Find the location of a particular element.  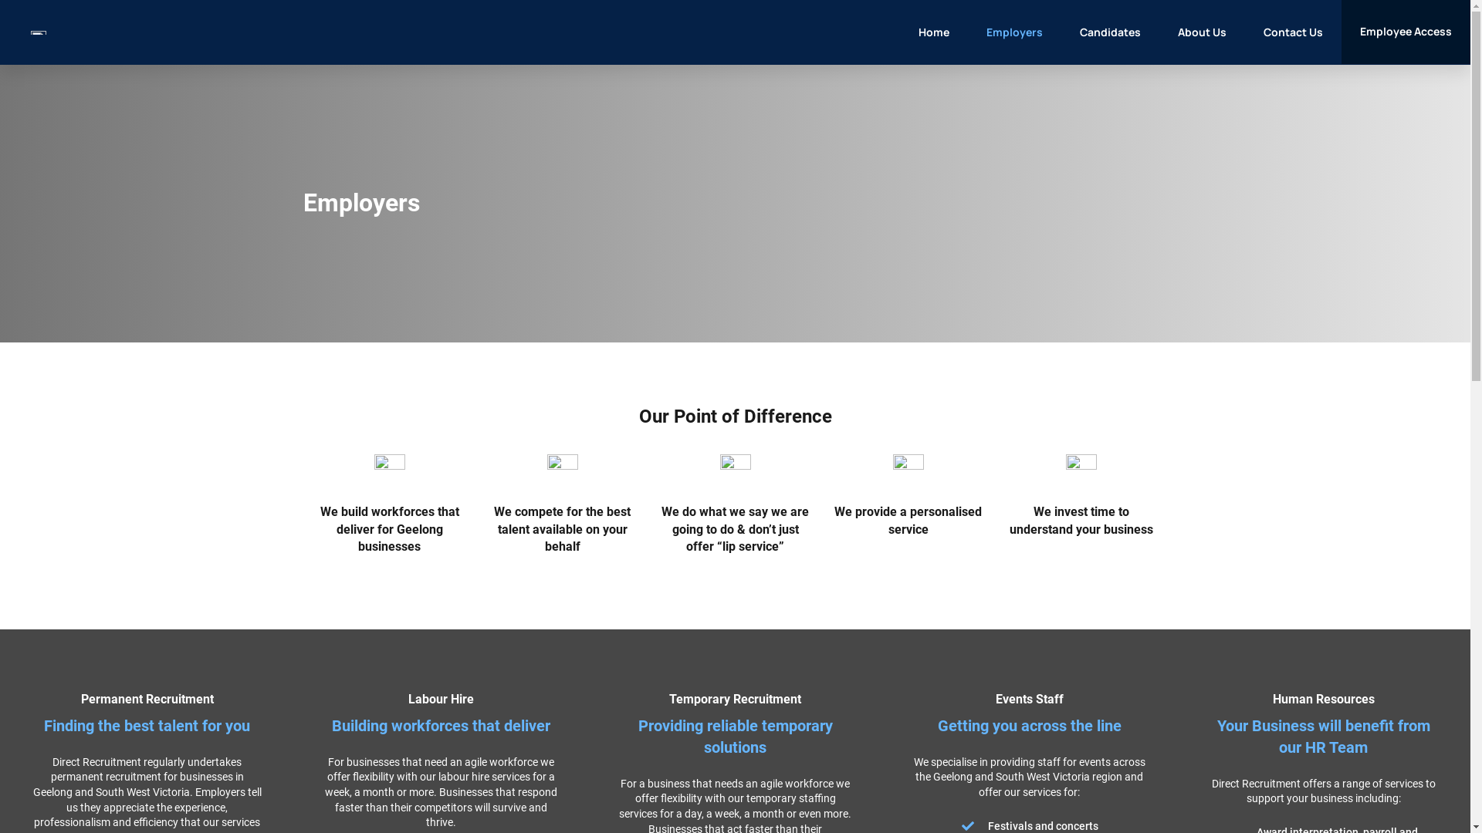

Home is located at coordinates (934, 32).